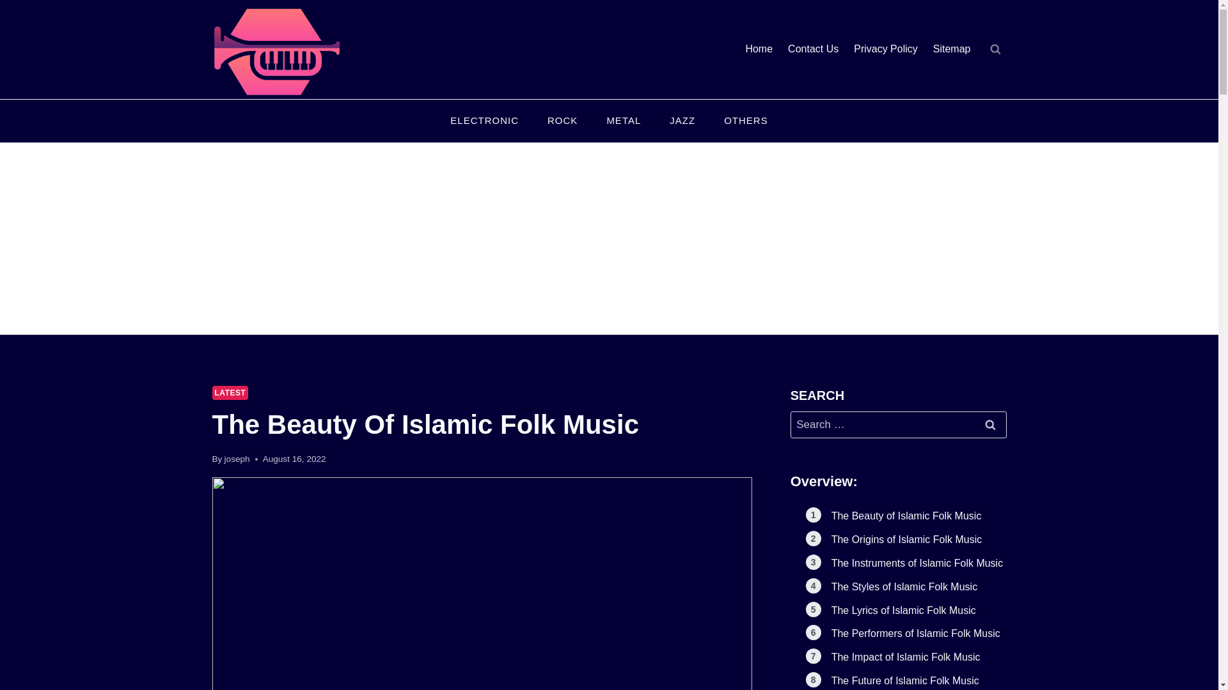 The image size is (1228, 690). Describe the element at coordinates (624, 121) in the screenshot. I see `METAL` at that location.